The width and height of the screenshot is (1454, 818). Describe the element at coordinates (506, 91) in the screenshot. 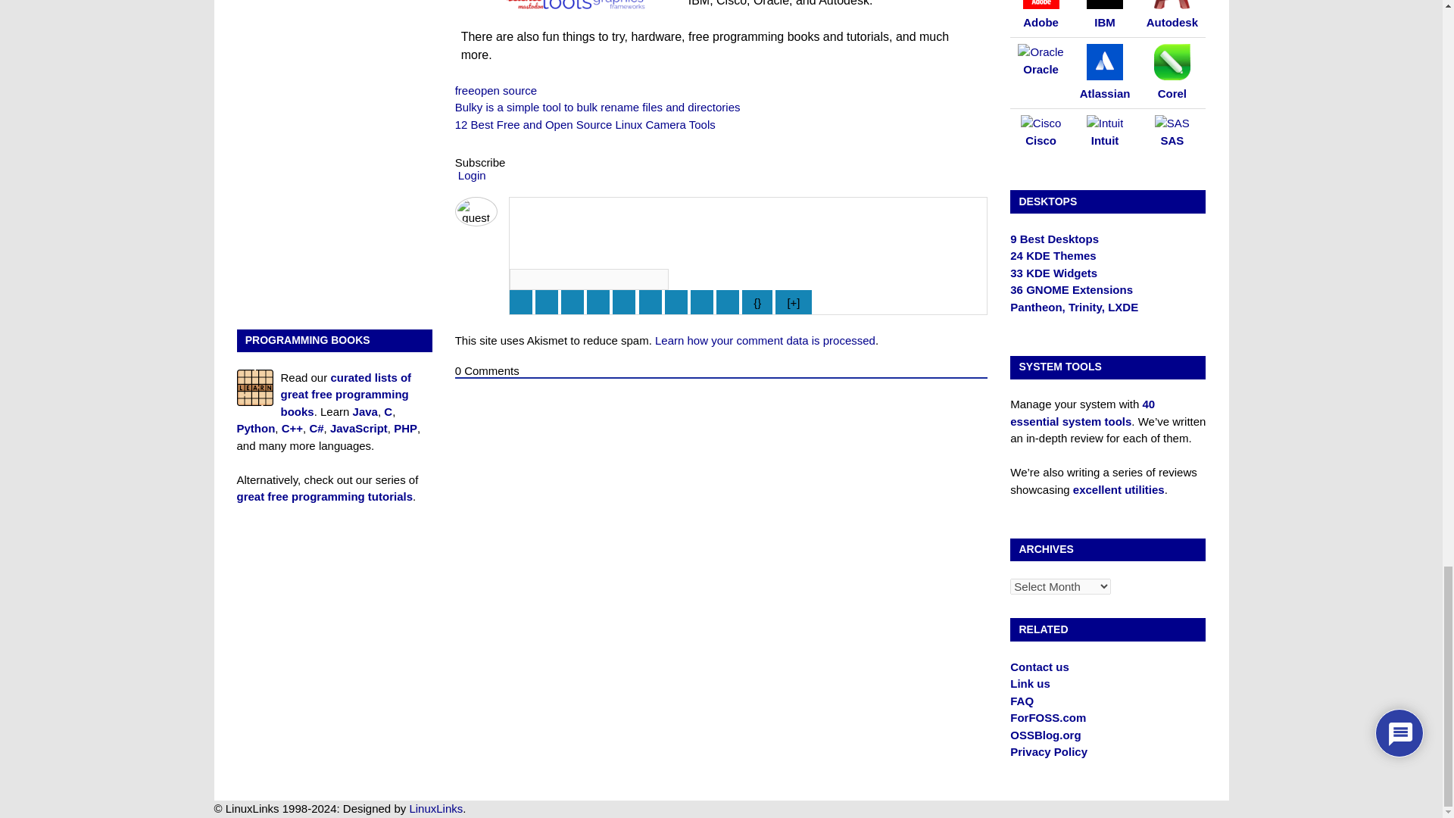

I see `open source` at that location.